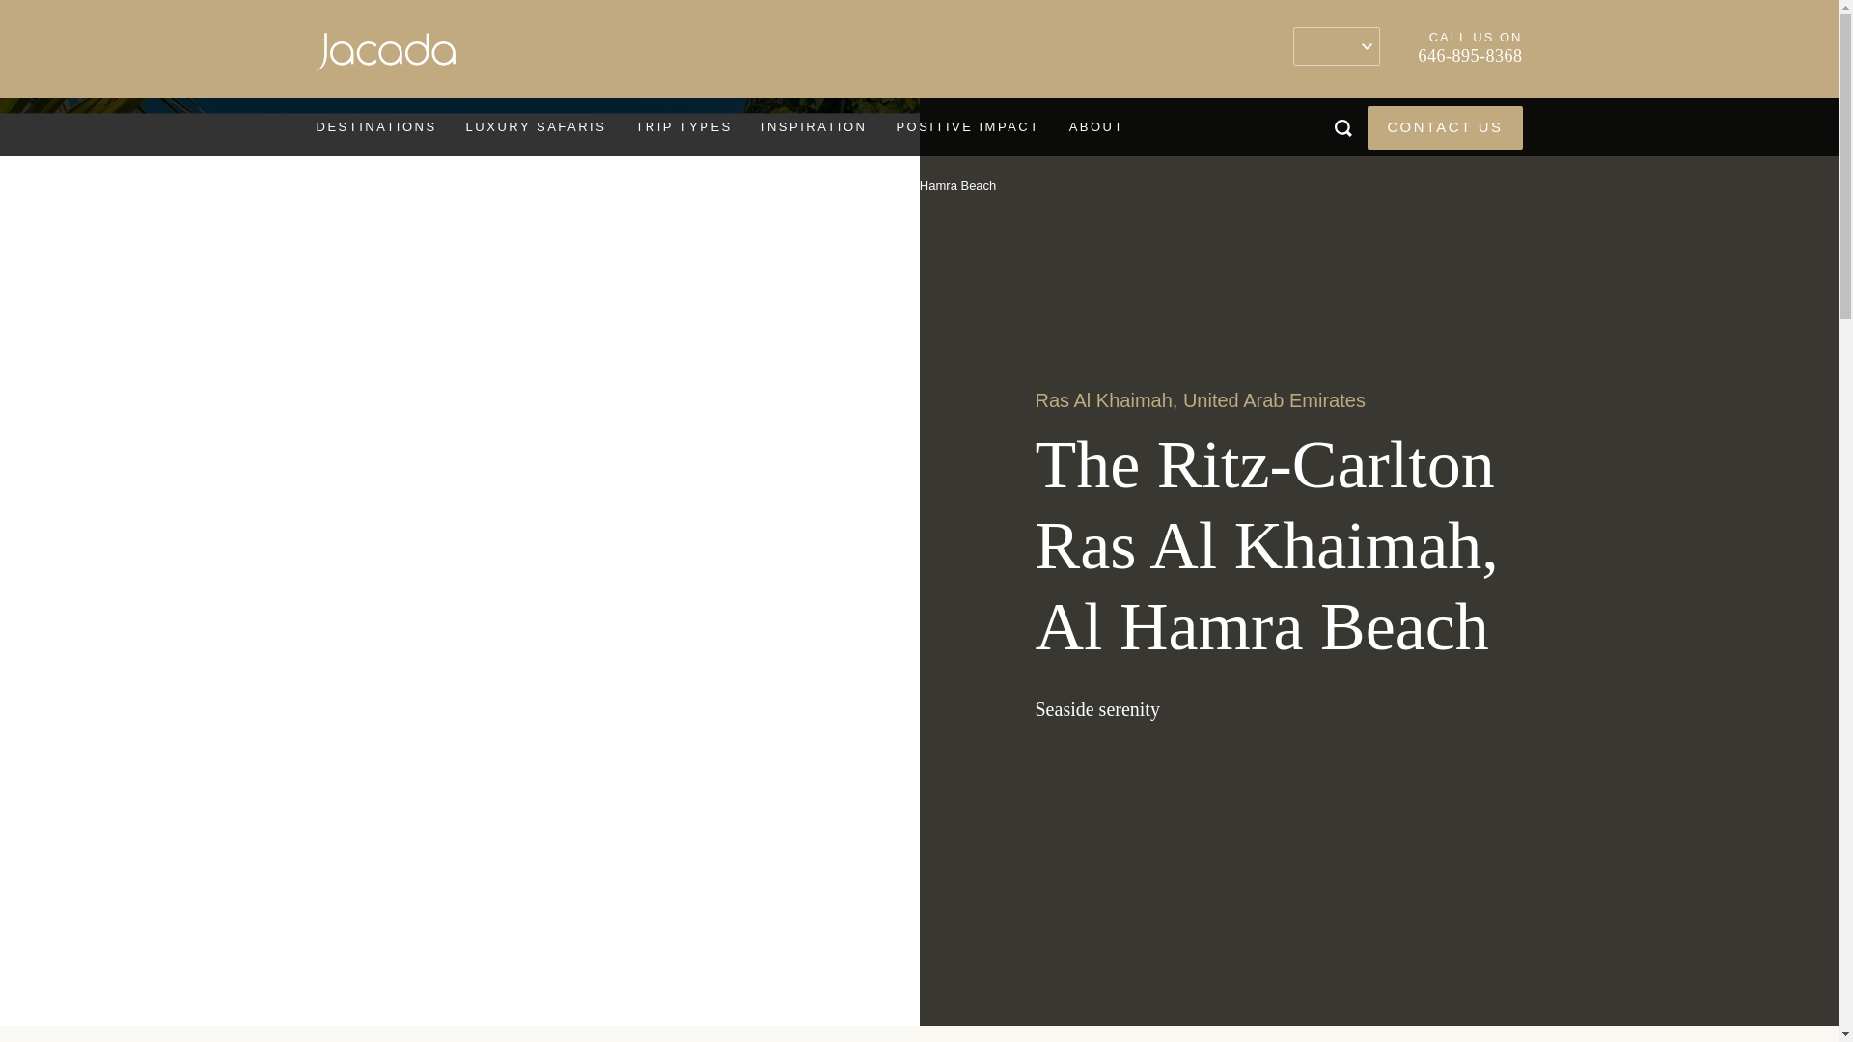 The height and width of the screenshot is (1042, 1853). Describe the element at coordinates (374, 127) in the screenshot. I see `DESTINATIONS` at that location.